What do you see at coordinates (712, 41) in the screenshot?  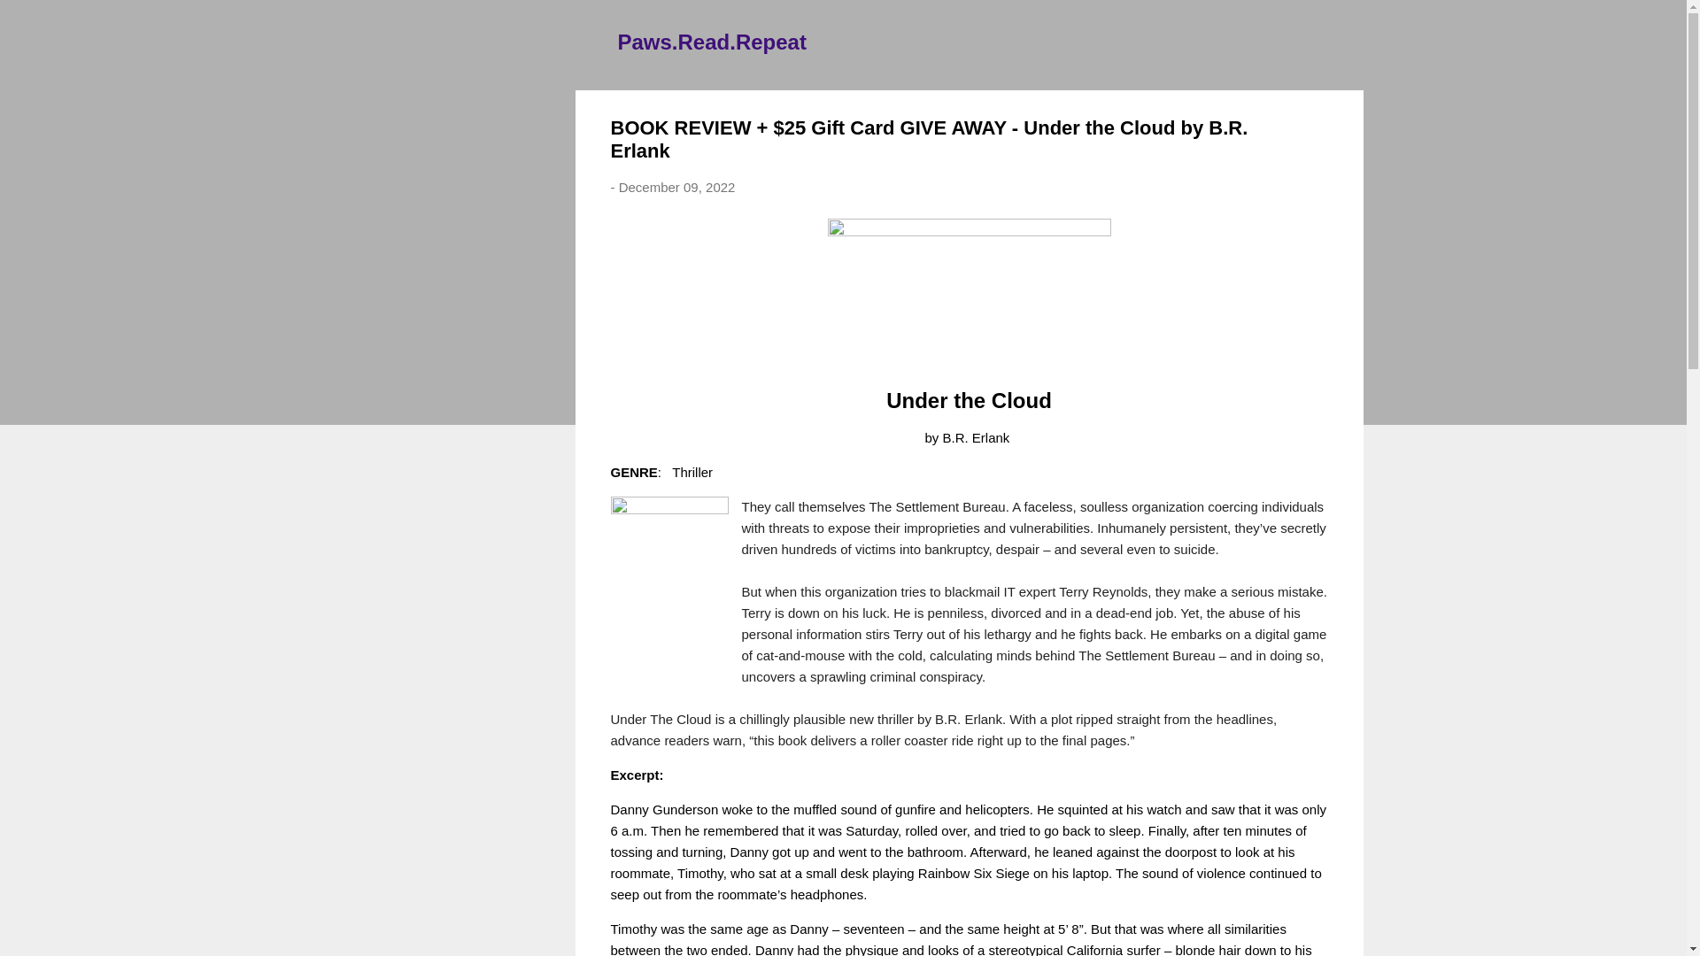 I see `Paws.Read.Repeat` at bounding box center [712, 41].